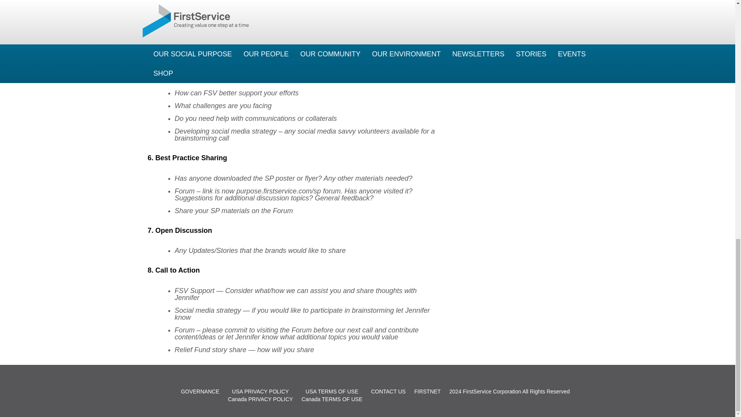  What do you see at coordinates (200, 391) in the screenshot?
I see `FirstService Governance` at bounding box center [200, 391].